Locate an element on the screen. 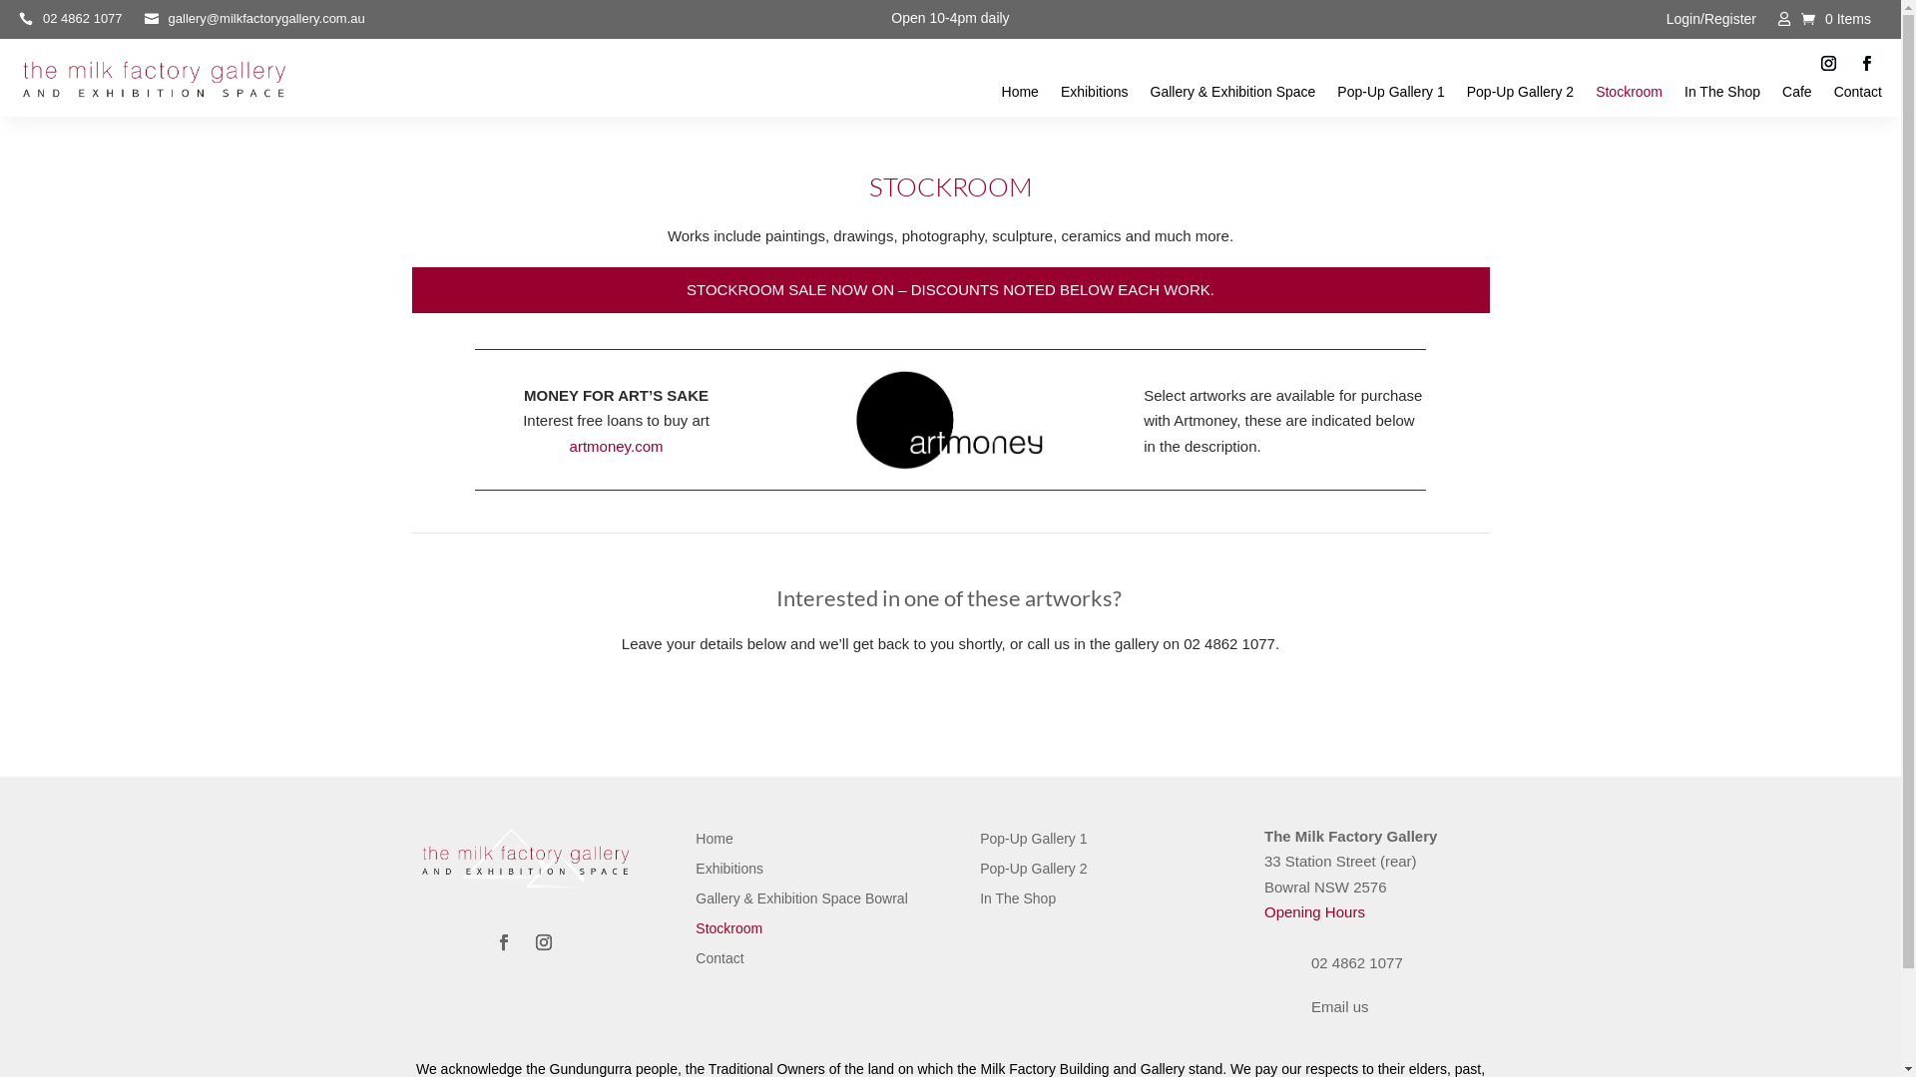  Follow on Instagram is located at coordinates (1829, 64).